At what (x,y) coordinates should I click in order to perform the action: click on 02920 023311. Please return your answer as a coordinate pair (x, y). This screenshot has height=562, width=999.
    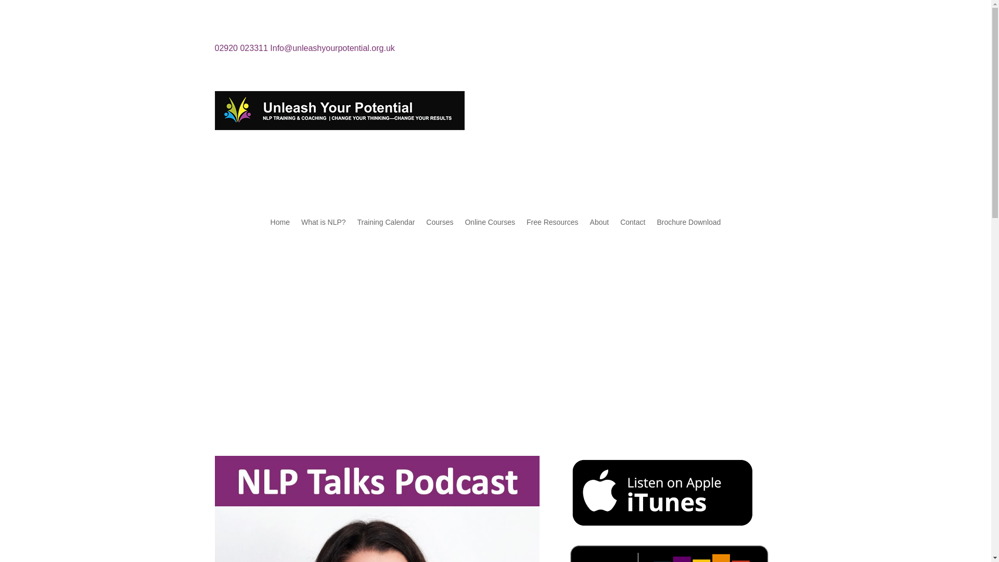
    Looking at the image, I should click on (241, 48).